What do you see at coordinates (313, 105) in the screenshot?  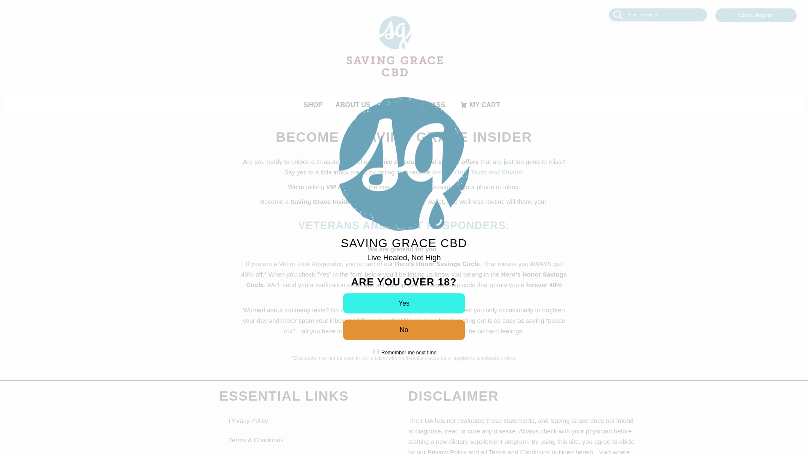 I see `SHOP` at bounding box center [313, 105].